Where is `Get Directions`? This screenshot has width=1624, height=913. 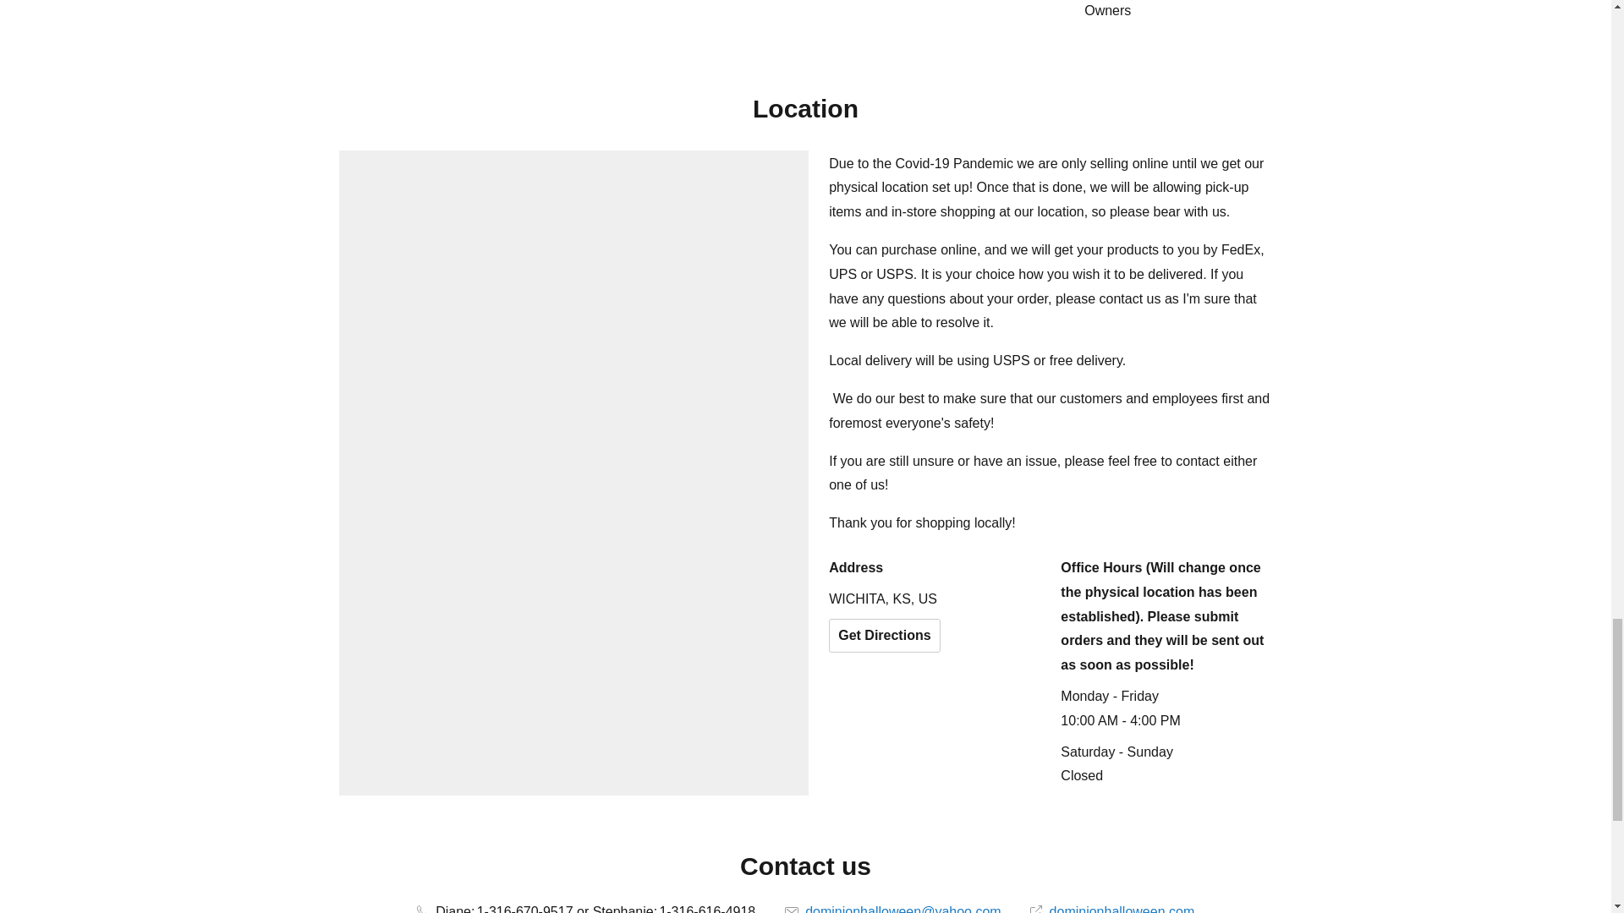 Get Directions is located at coordinates (884, 636).